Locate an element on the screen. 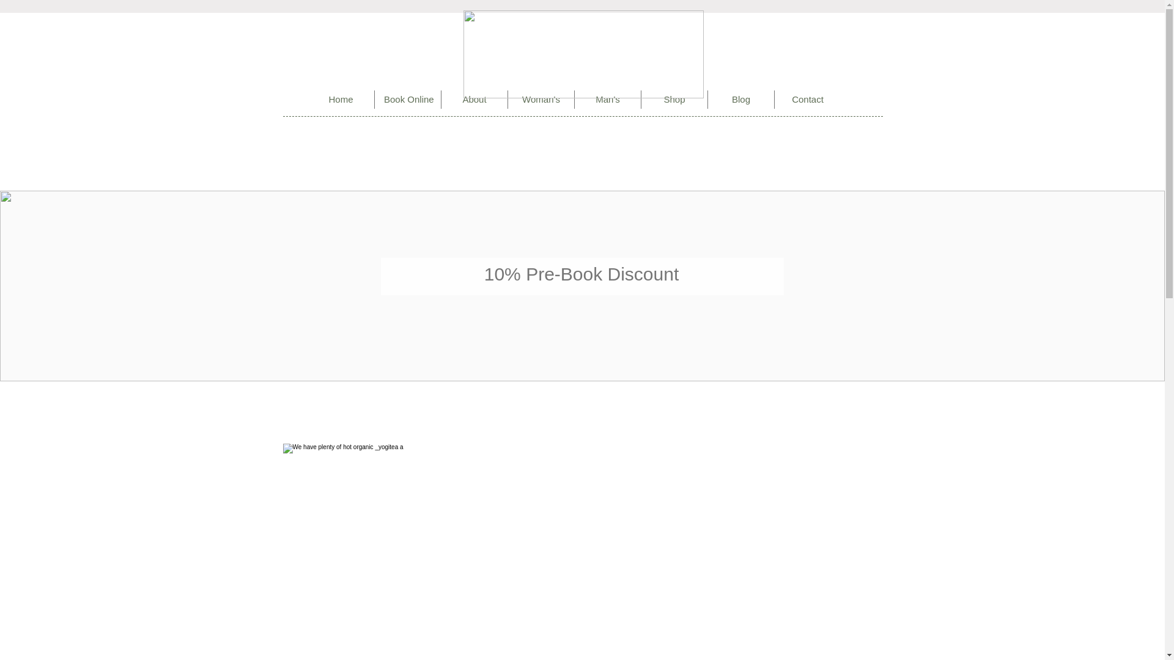 The width and height of the screenshot is (1174, 660). Man's is located at coordinates (608, 99).